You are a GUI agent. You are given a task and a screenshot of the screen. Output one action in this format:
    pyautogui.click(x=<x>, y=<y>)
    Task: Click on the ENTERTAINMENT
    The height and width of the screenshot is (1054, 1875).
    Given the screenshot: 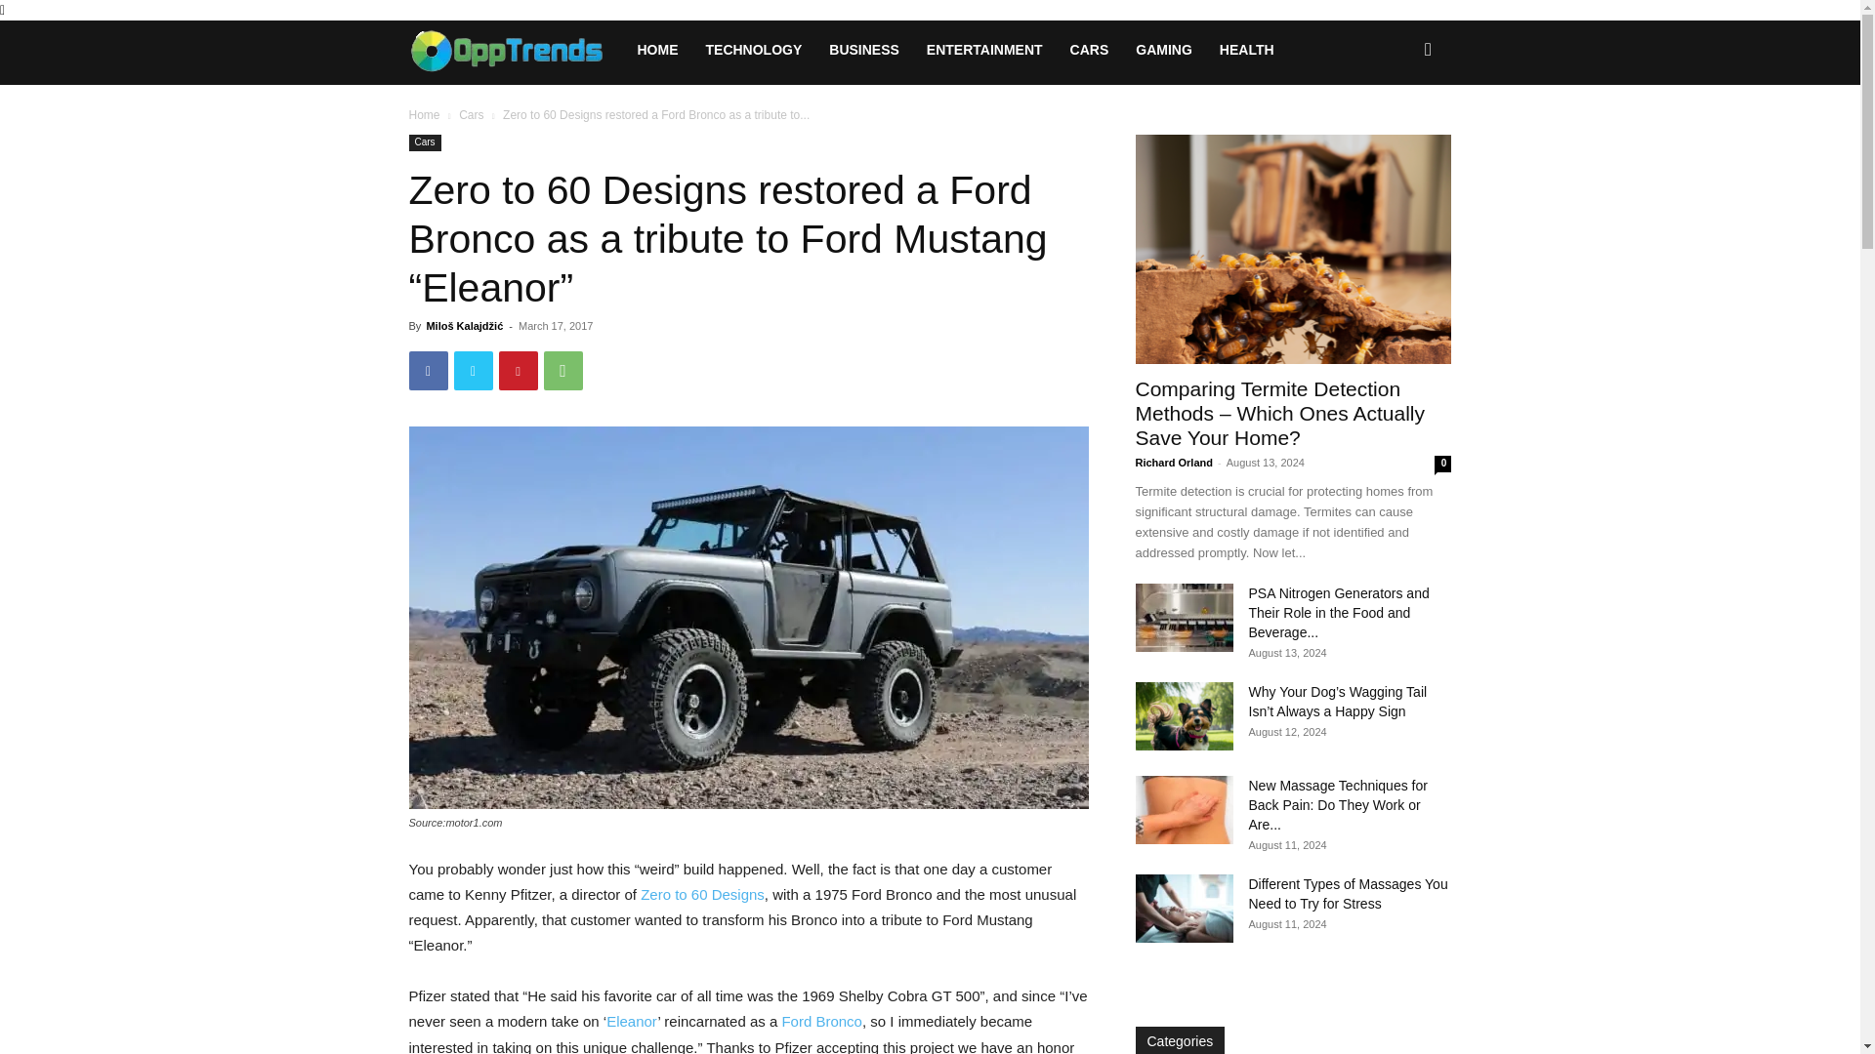 What is the action you would take?
    pyautogui.click(x=984, y=49)
    